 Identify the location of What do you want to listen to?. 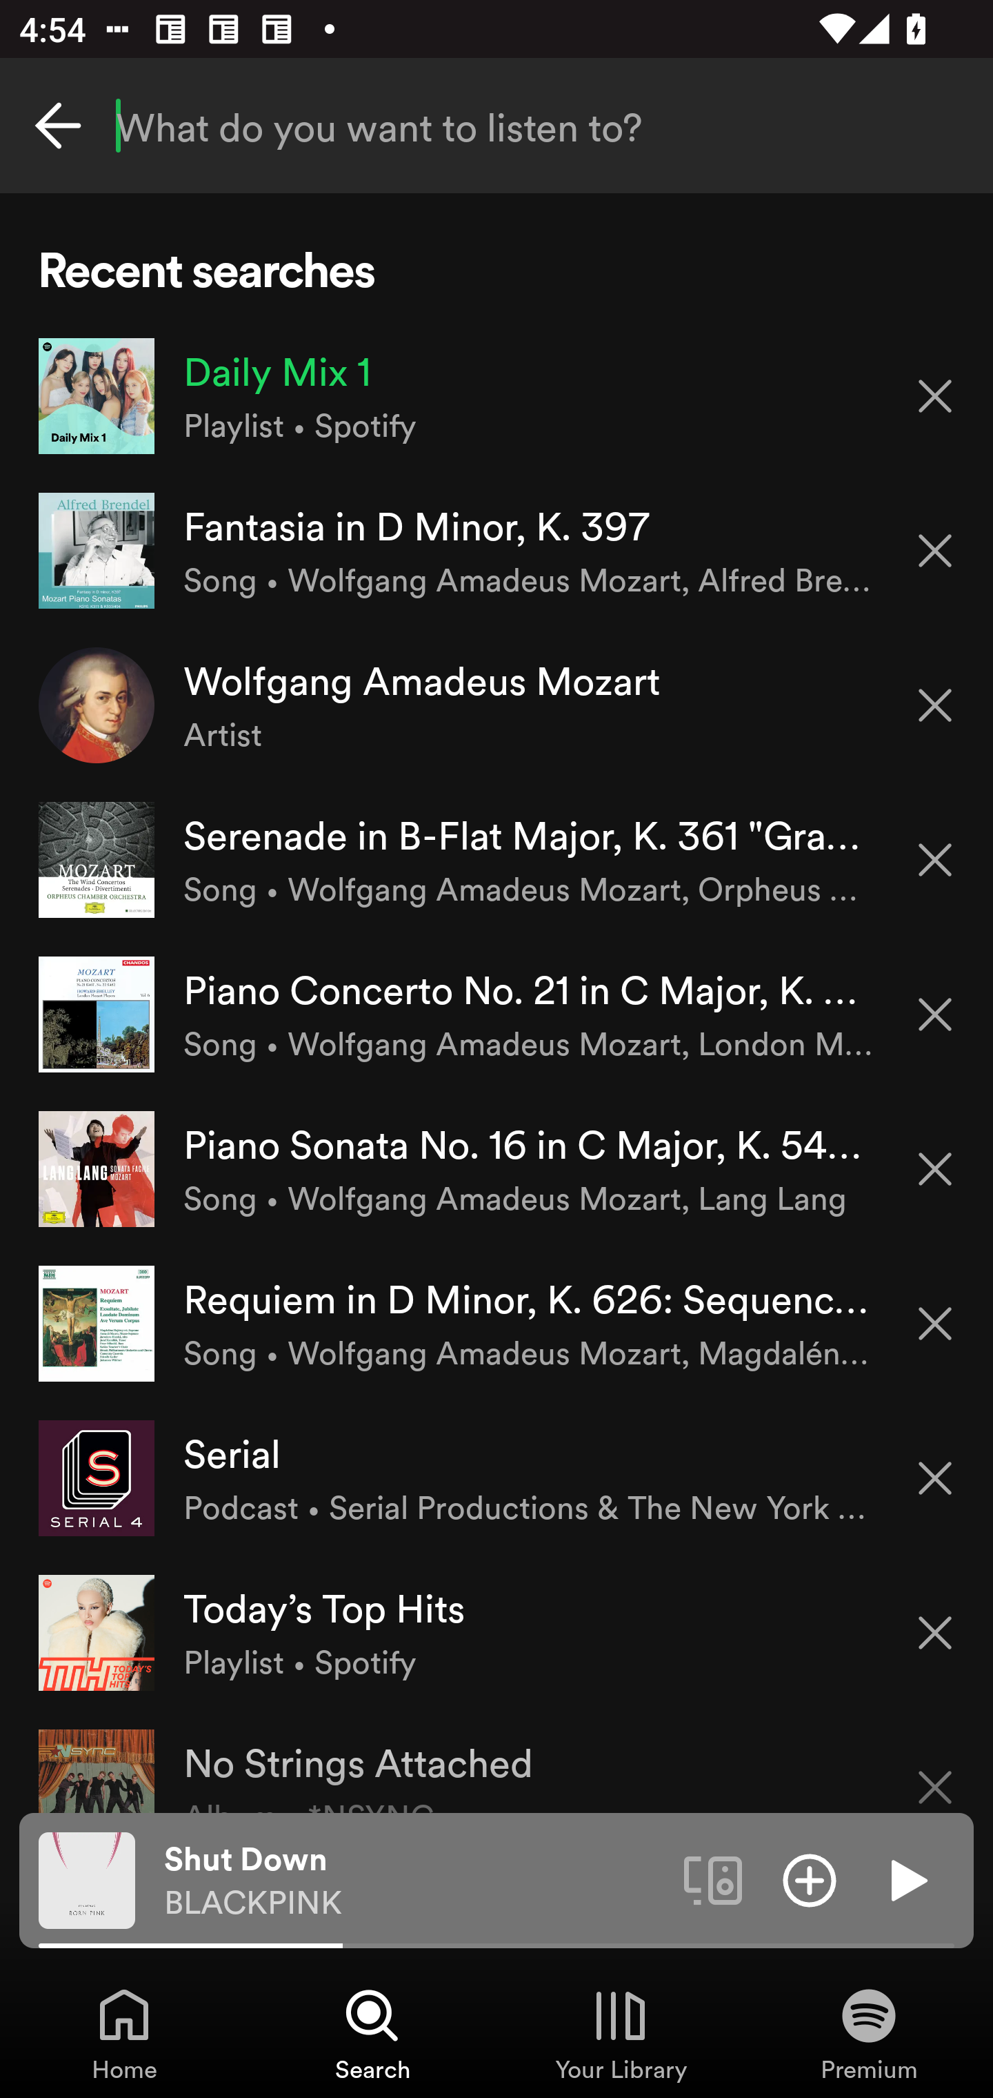
(496, 126).